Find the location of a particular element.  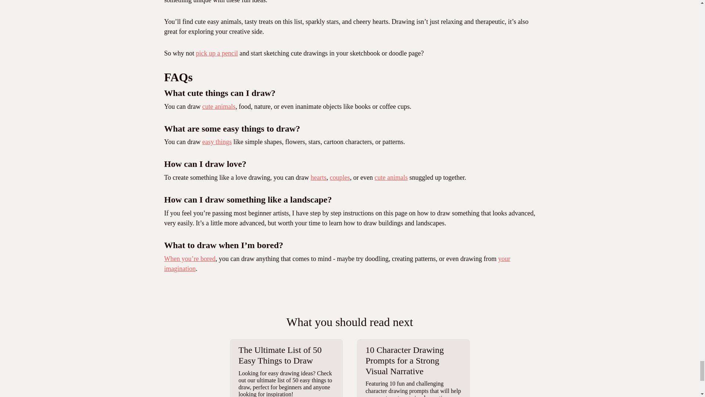

your imagination is located at coordinates (337, 264).